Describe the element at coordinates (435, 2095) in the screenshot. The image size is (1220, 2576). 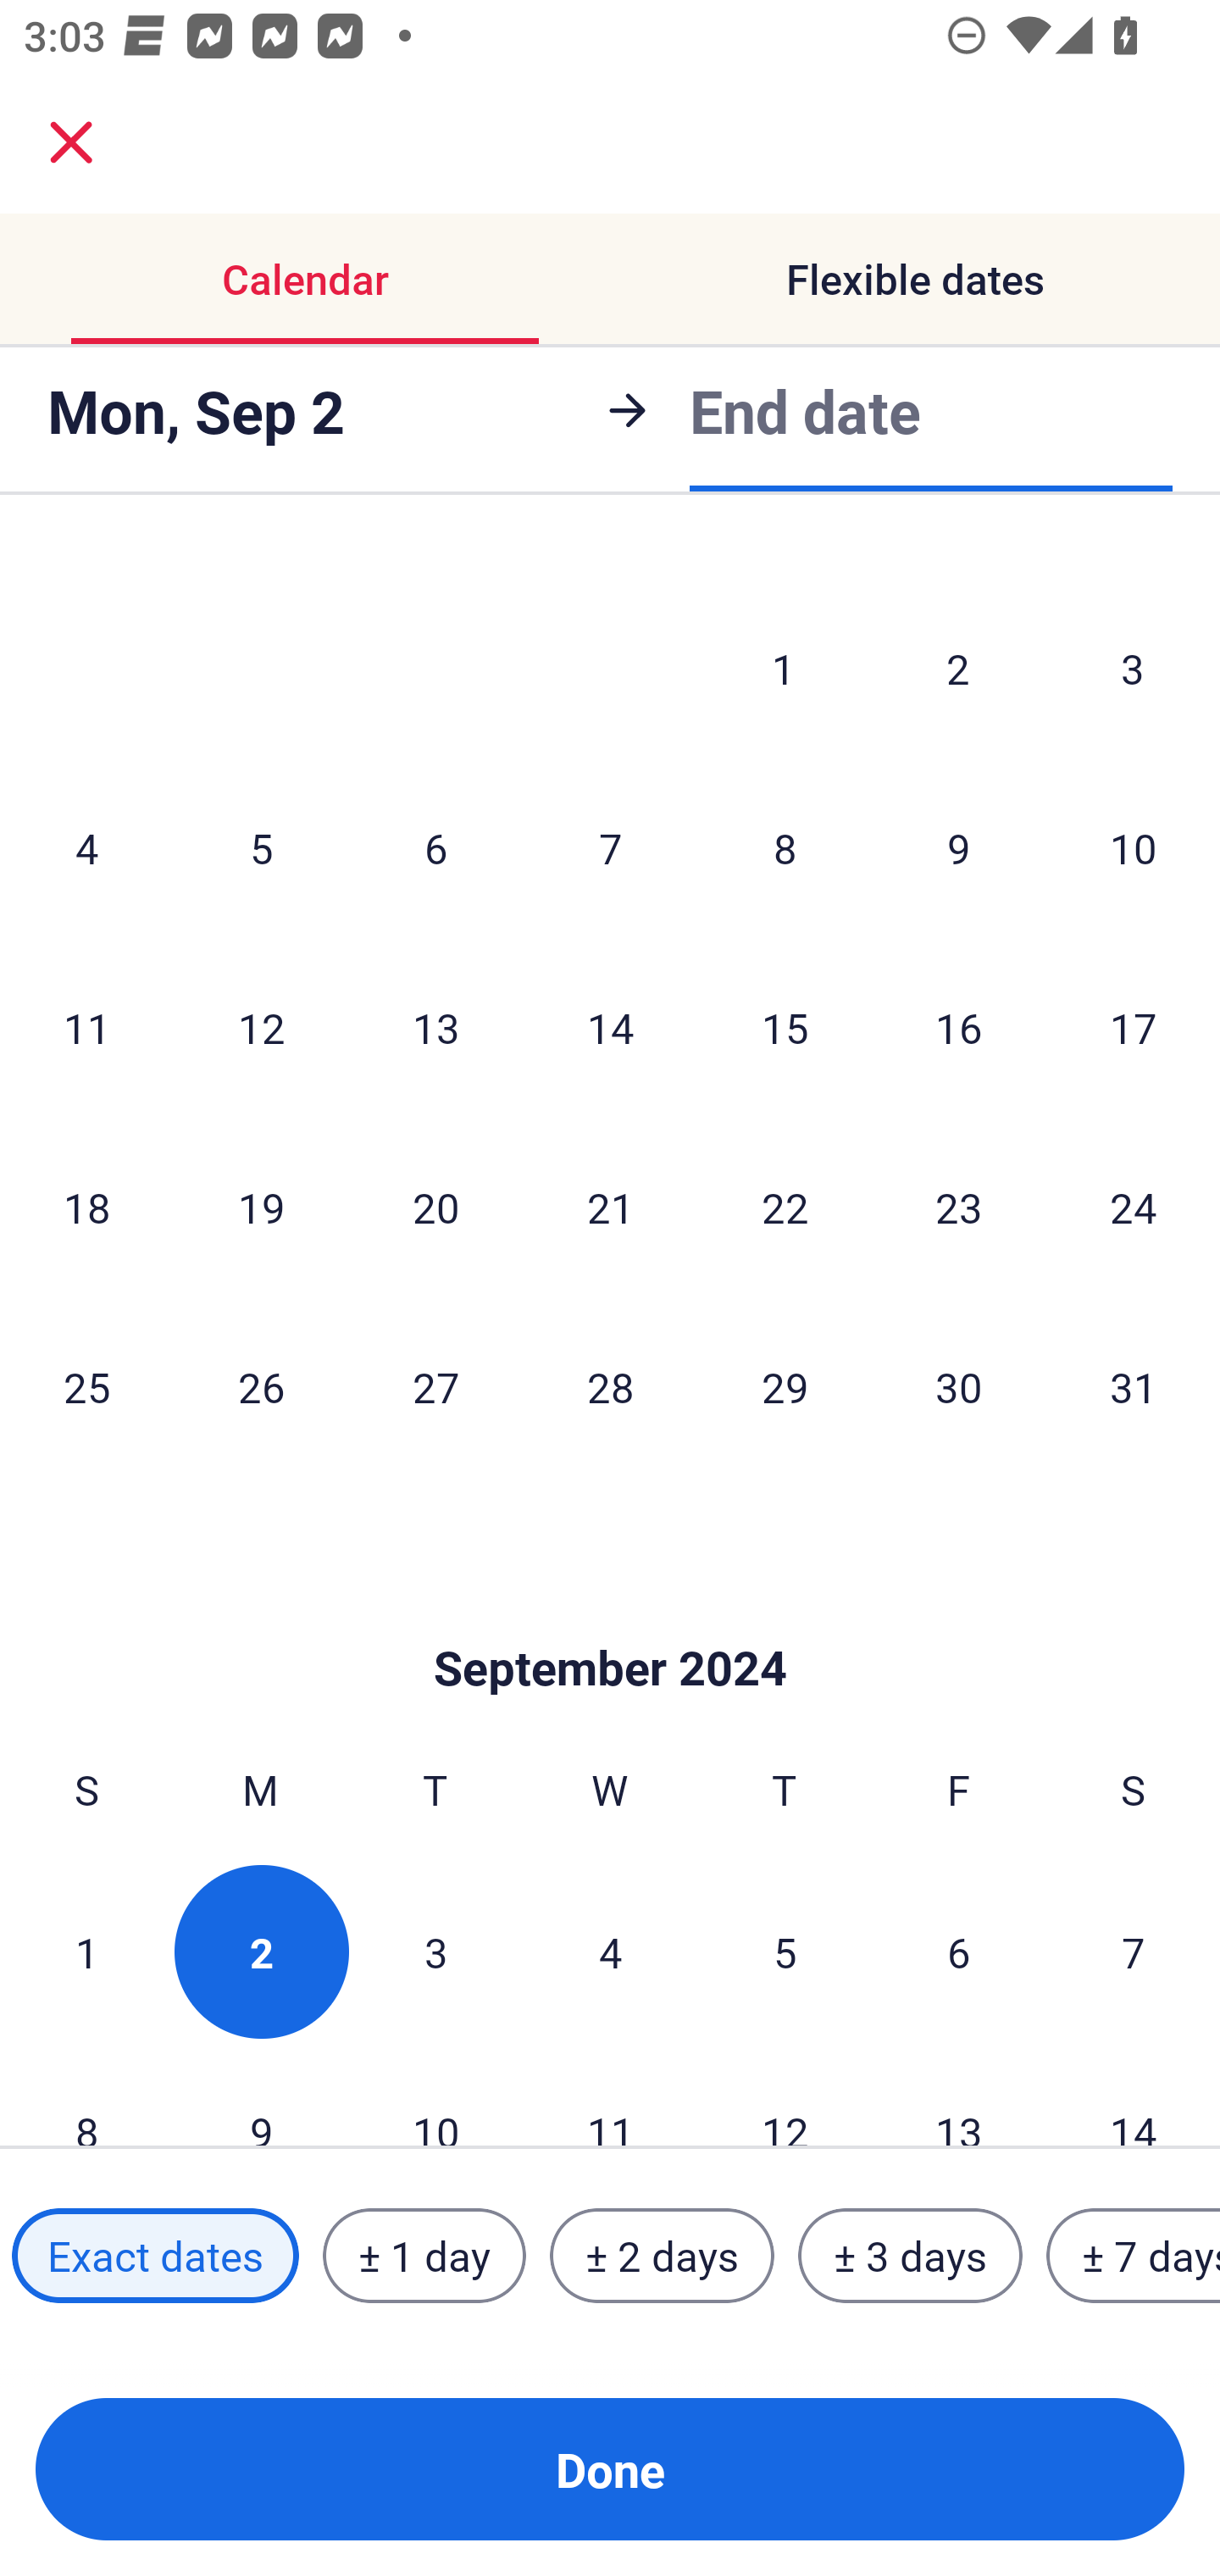
I see `10 Tuesday, September 10, 2024` at that location.